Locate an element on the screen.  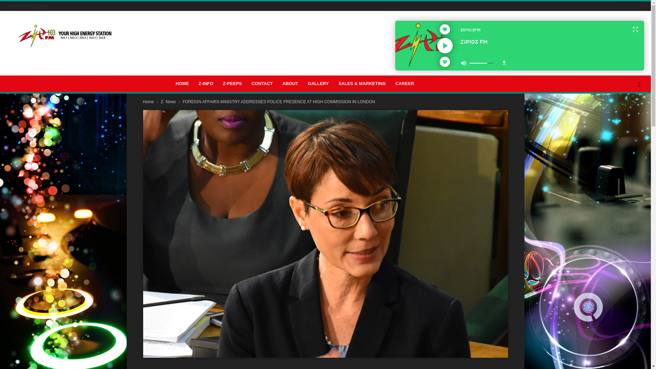
View all posts in Z- News is located at coordinates (169, 101).